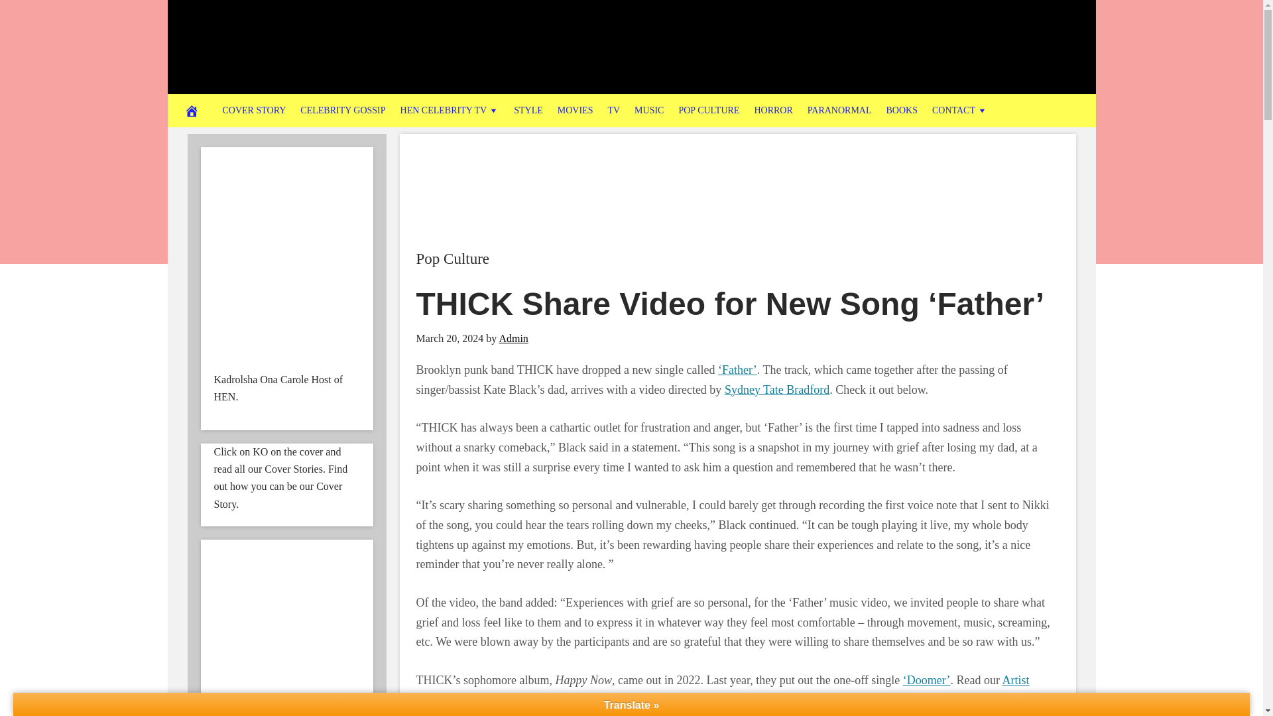 This screenshot has width=1273, height=716. What do you see at coordinates (576, 110) in the screenshot?
I see `MOVIES` at bounding box center [576, 110].